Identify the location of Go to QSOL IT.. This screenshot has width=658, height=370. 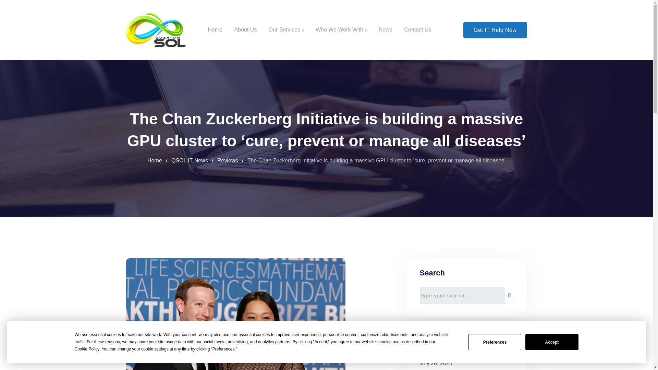
(155, 160).